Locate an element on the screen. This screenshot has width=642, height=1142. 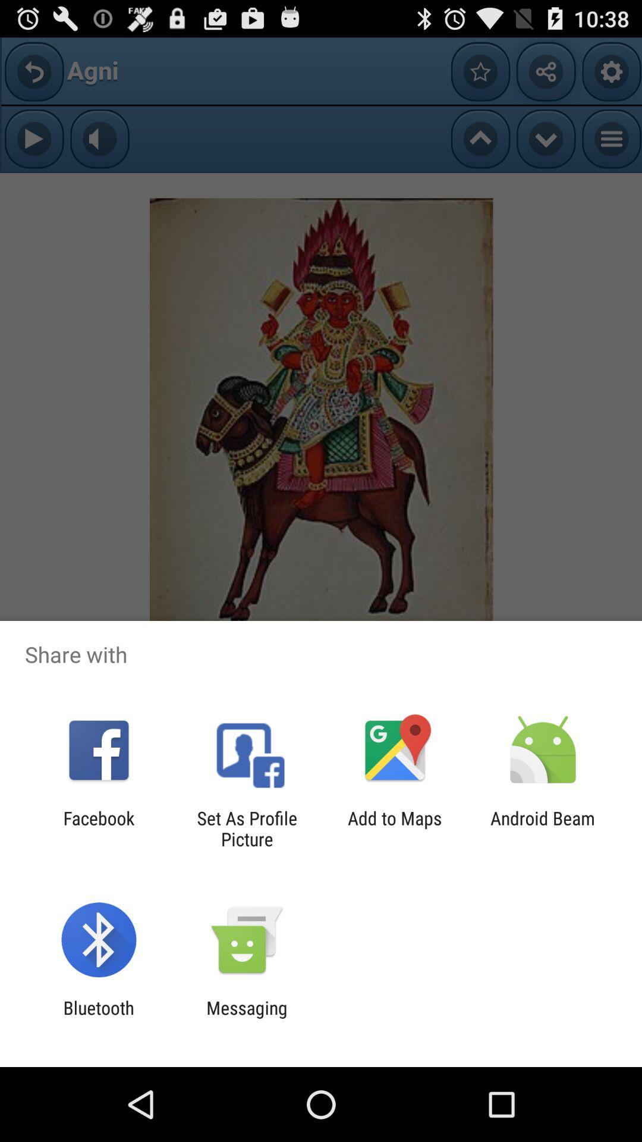
tap icon to the right of the add to maps is located at coordinates (543, 829).